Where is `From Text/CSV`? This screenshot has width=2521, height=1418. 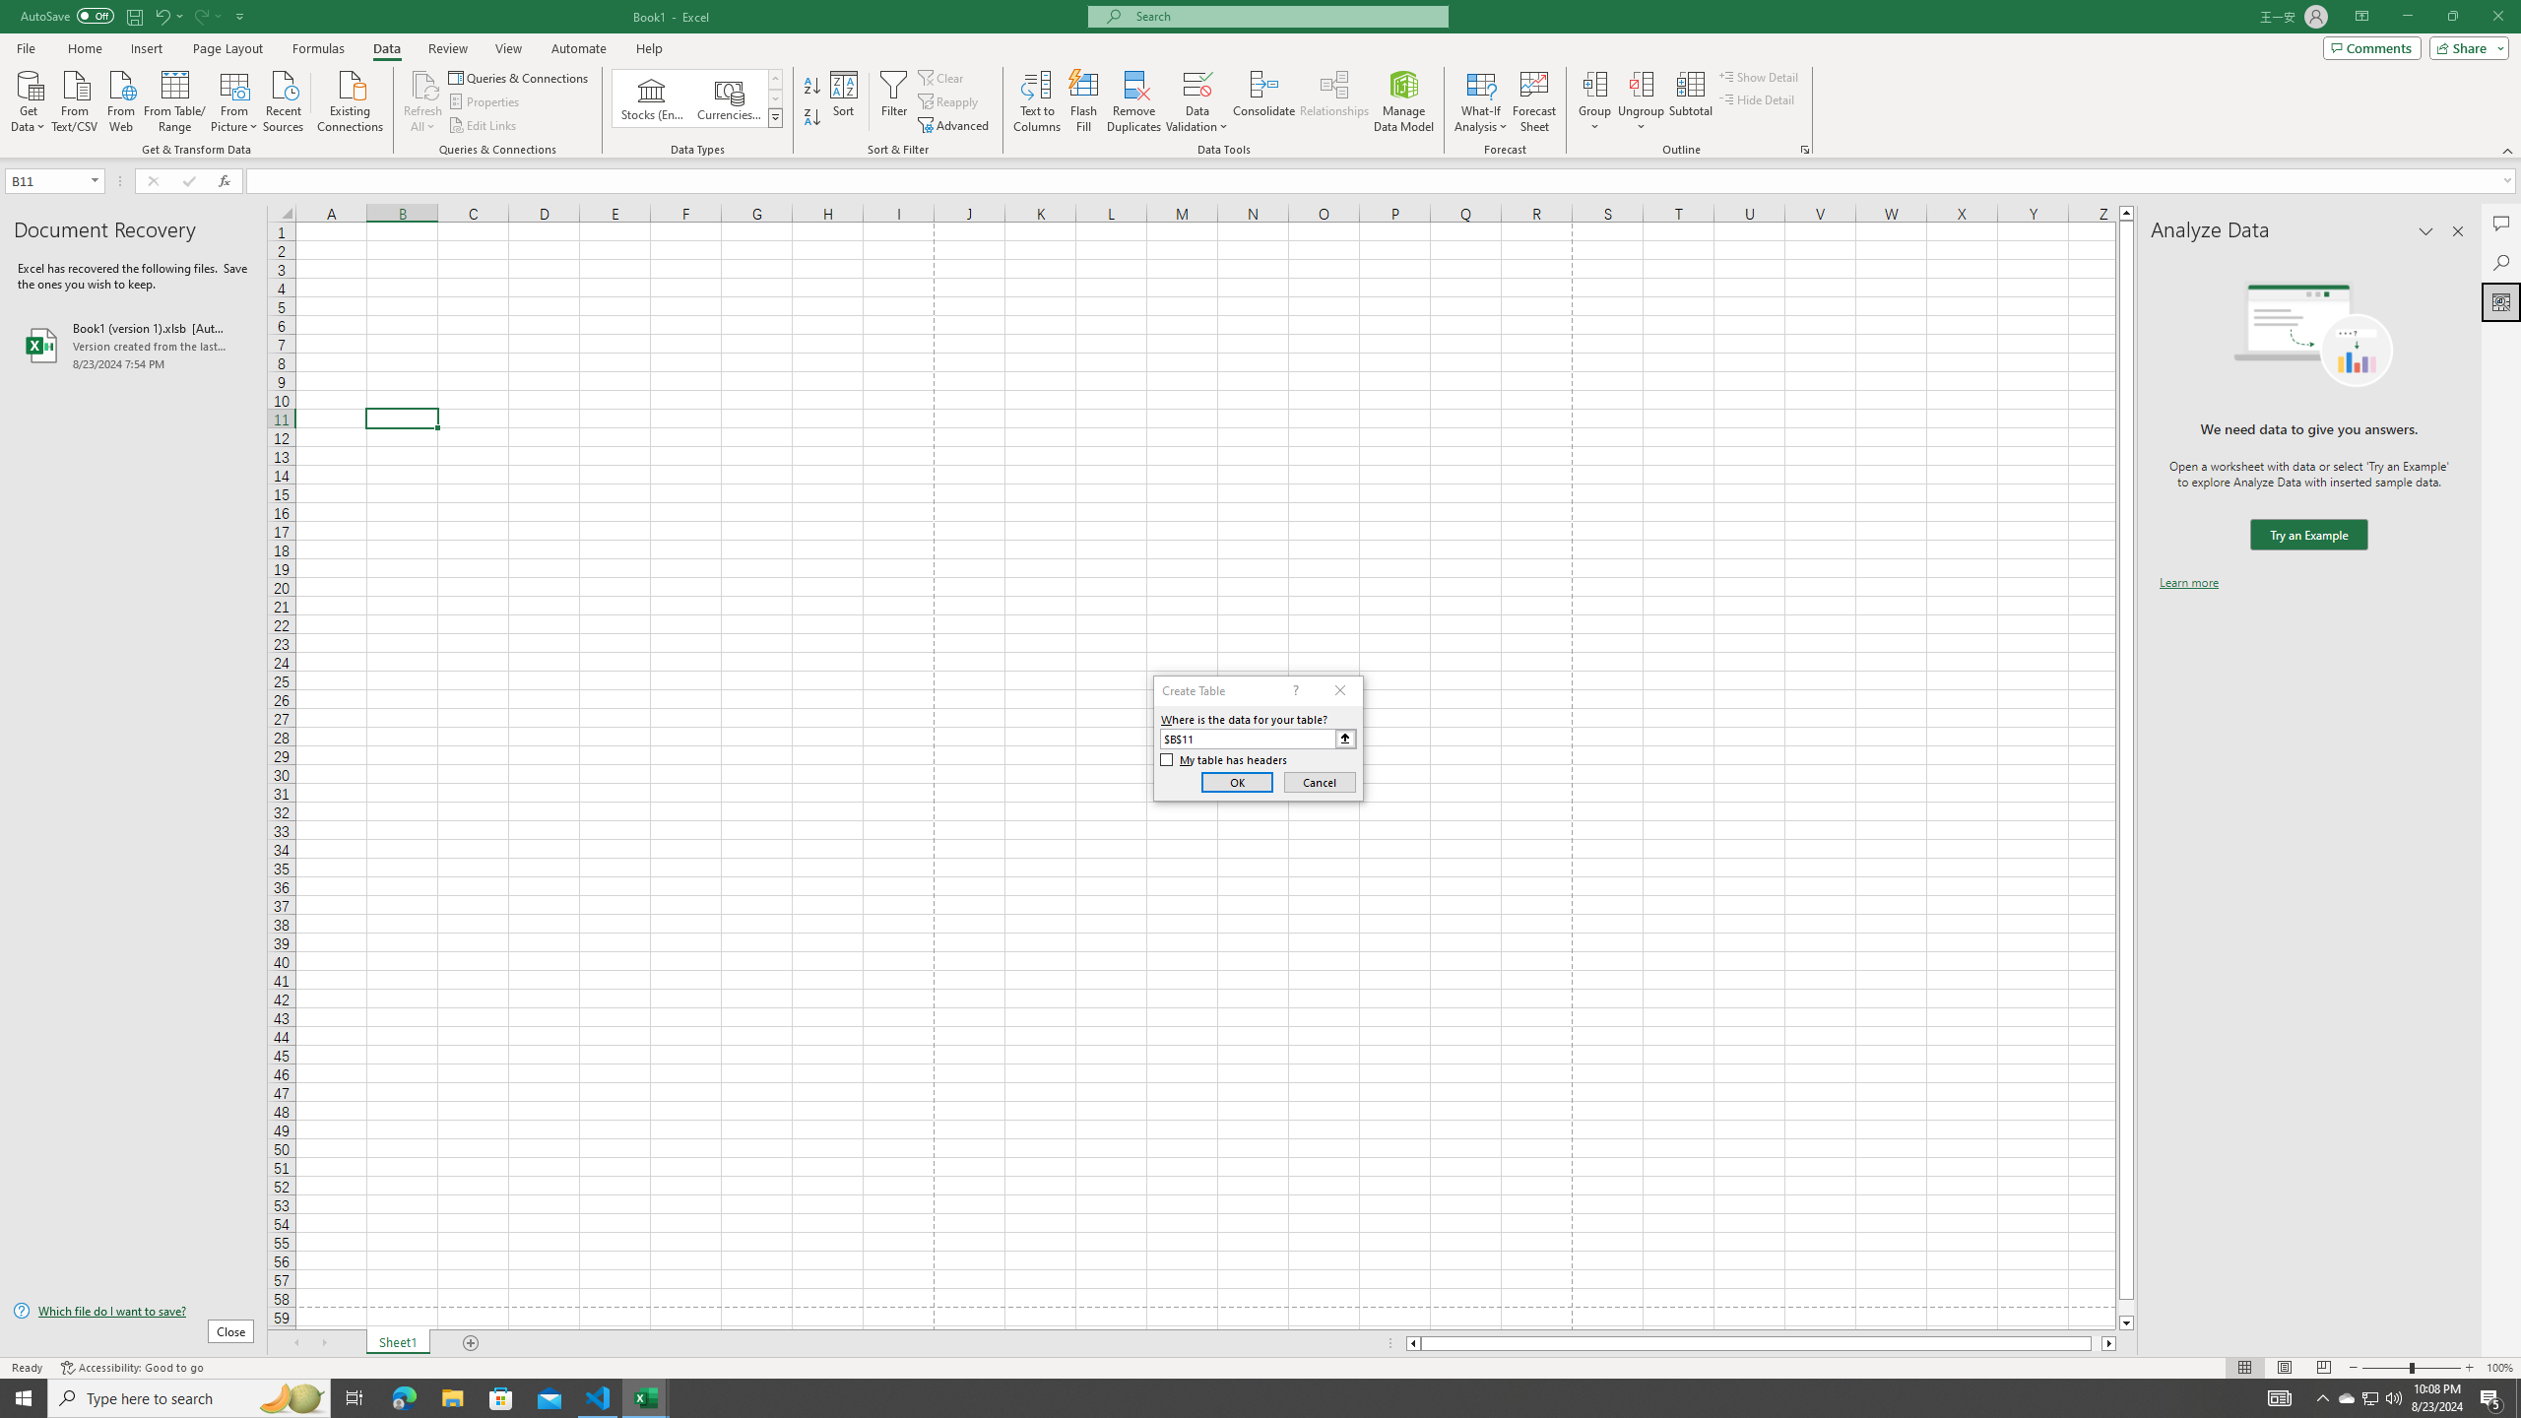
From Text/CSV is located at coordinates (75, 99).